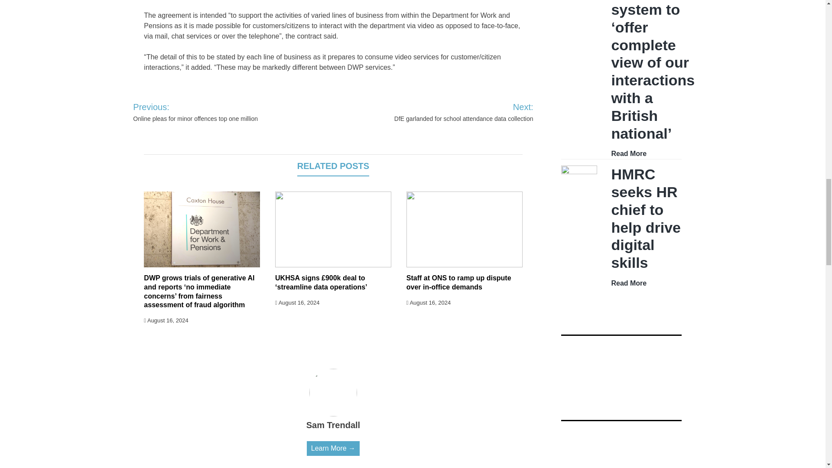 This screenshot has height=468, width=832. What do you see at coordinates (297, 302) in the screenshot?
I see `August 16, 2024` at bounding box center [297, 302].